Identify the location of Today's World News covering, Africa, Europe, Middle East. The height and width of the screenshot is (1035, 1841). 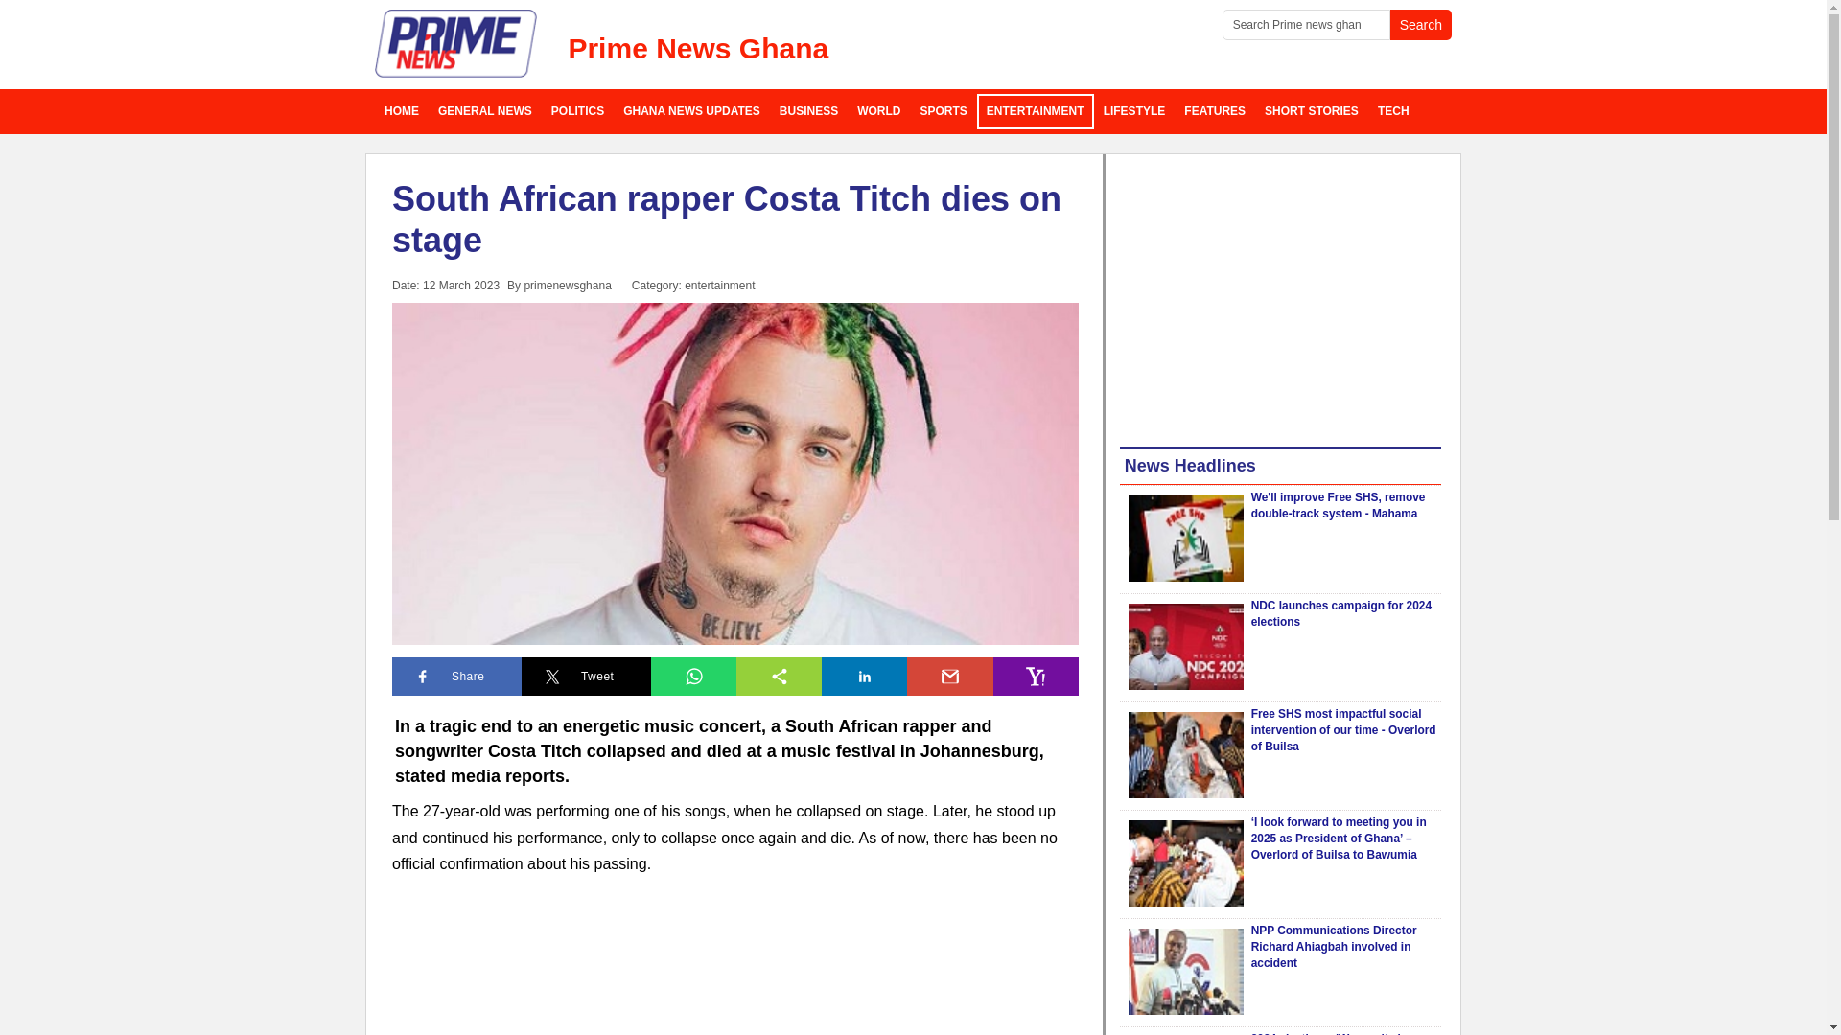
(878, 111).